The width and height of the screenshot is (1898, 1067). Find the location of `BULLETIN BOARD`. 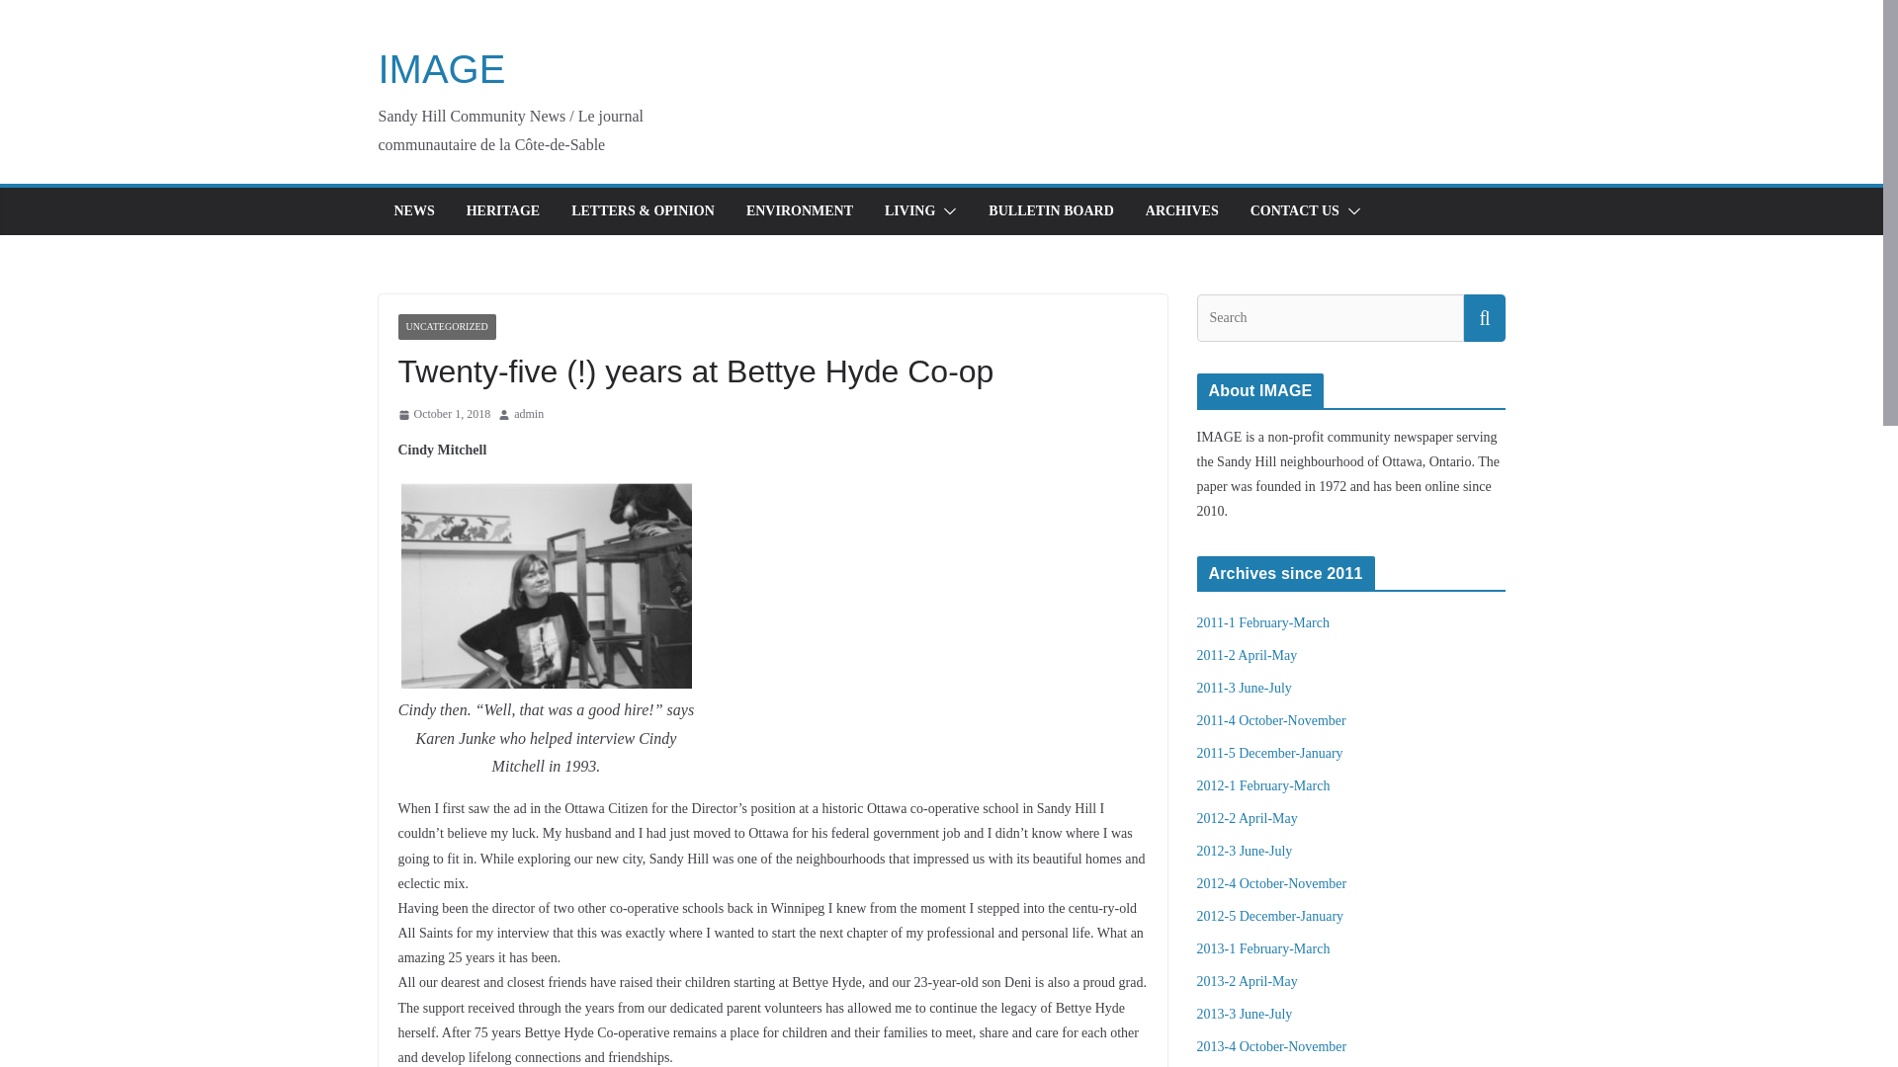

BULLETIN BOARD is located at coordinates (1050, 210).